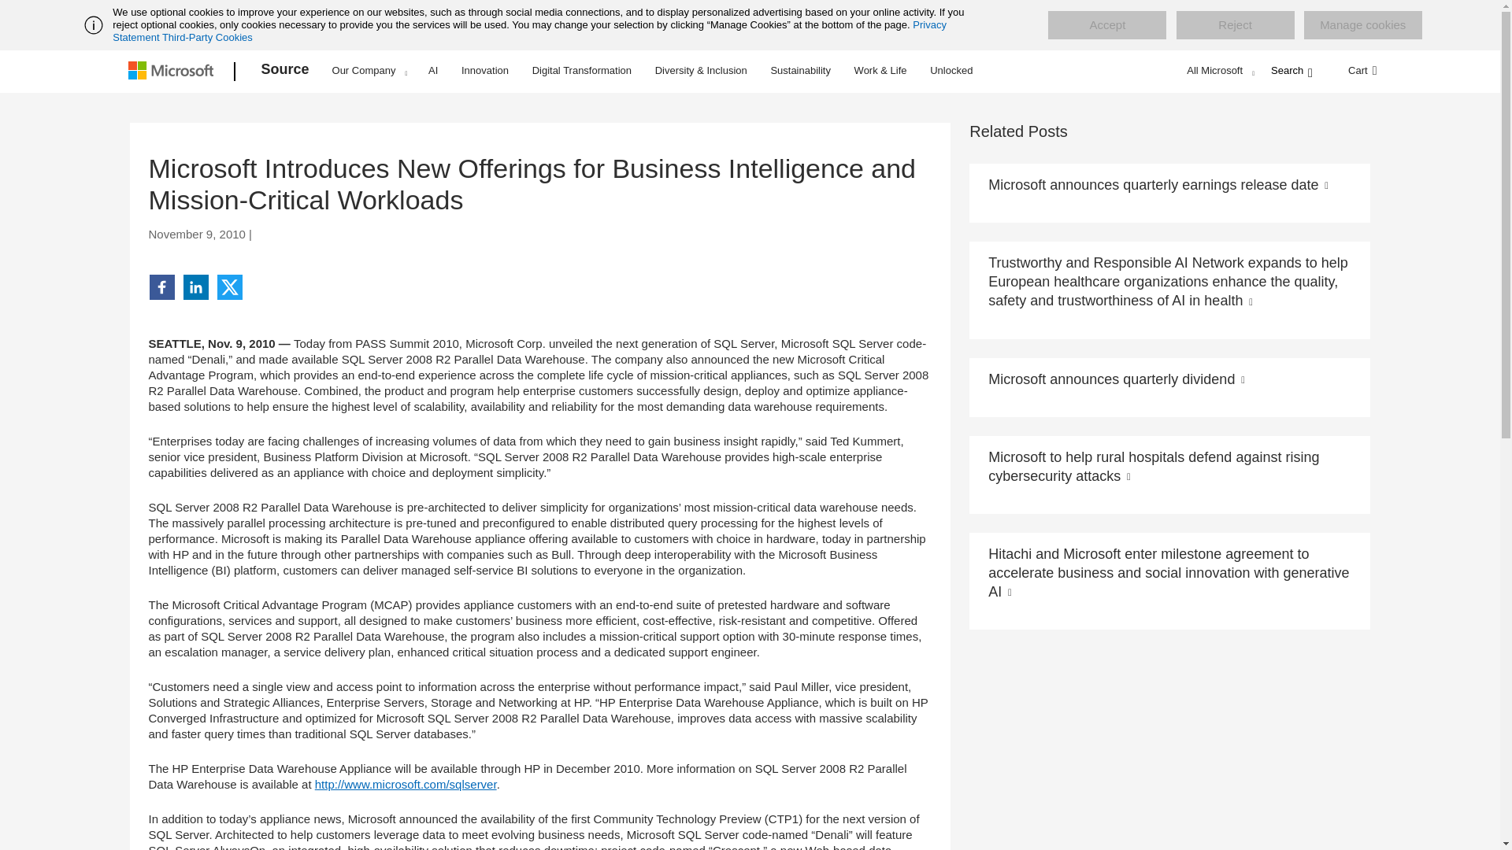 The image size is (1512, 850). What do you see at coordinates (581, 69) in the screenshot?
I see `Digital Transformation` at bounding box center [581, 69].